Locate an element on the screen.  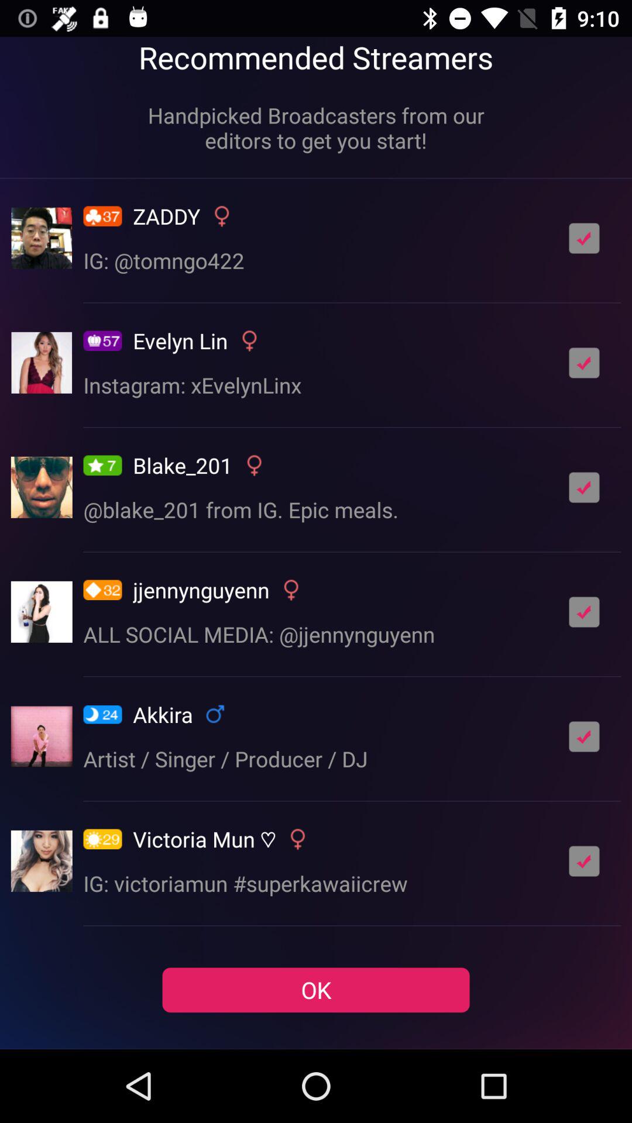
add/follow streamers is located at coordinates (584, 363).